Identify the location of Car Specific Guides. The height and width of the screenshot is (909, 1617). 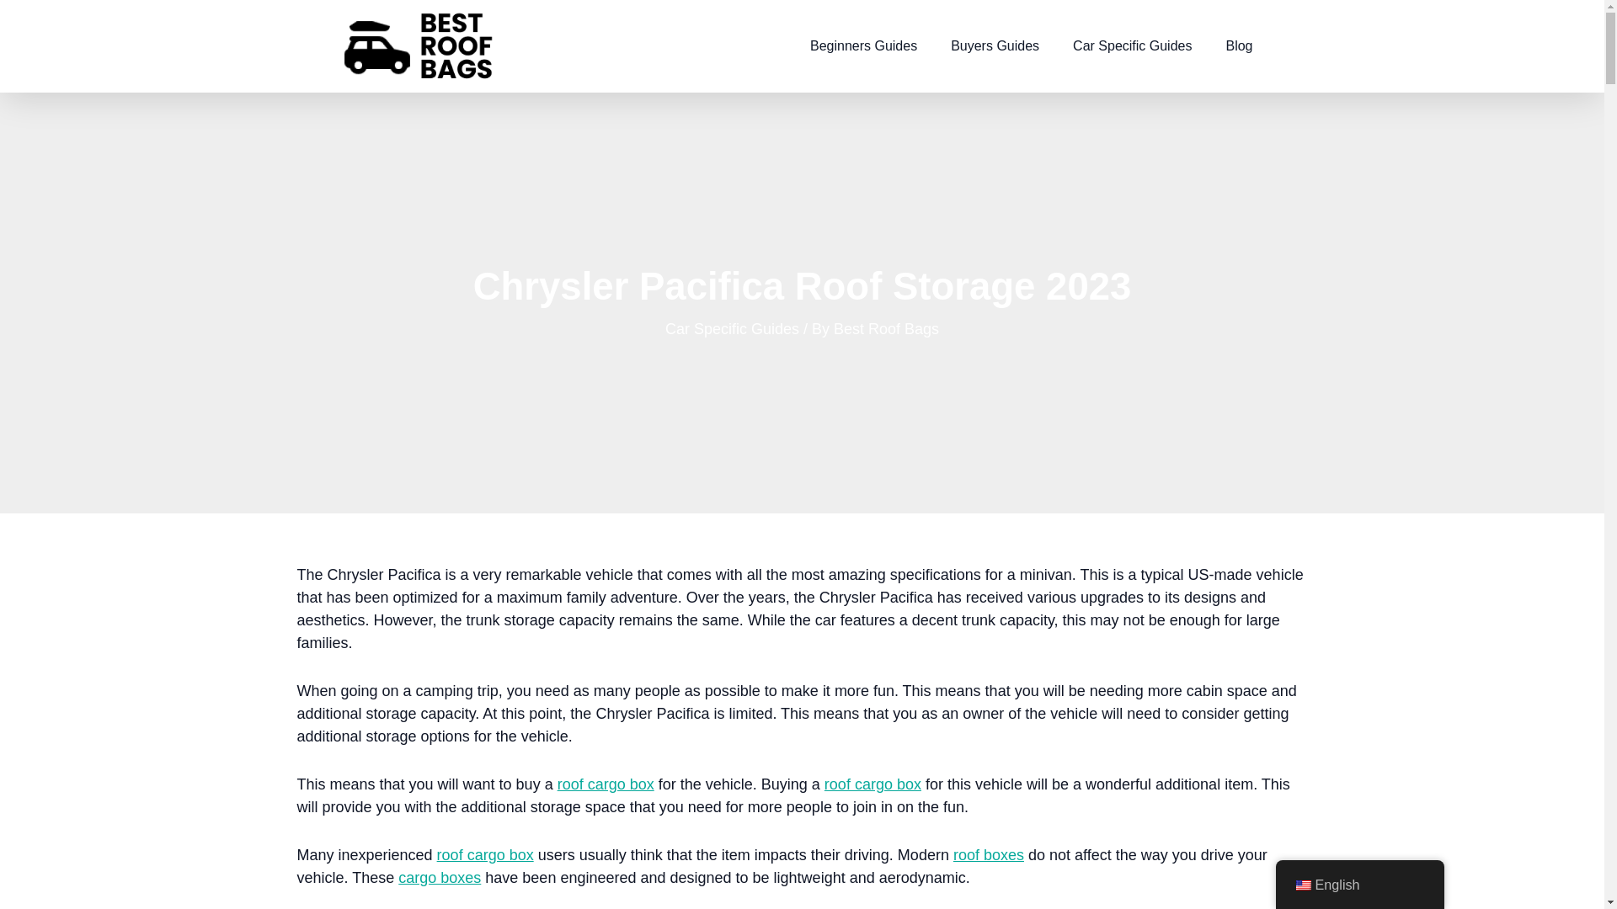
(1132, 45).